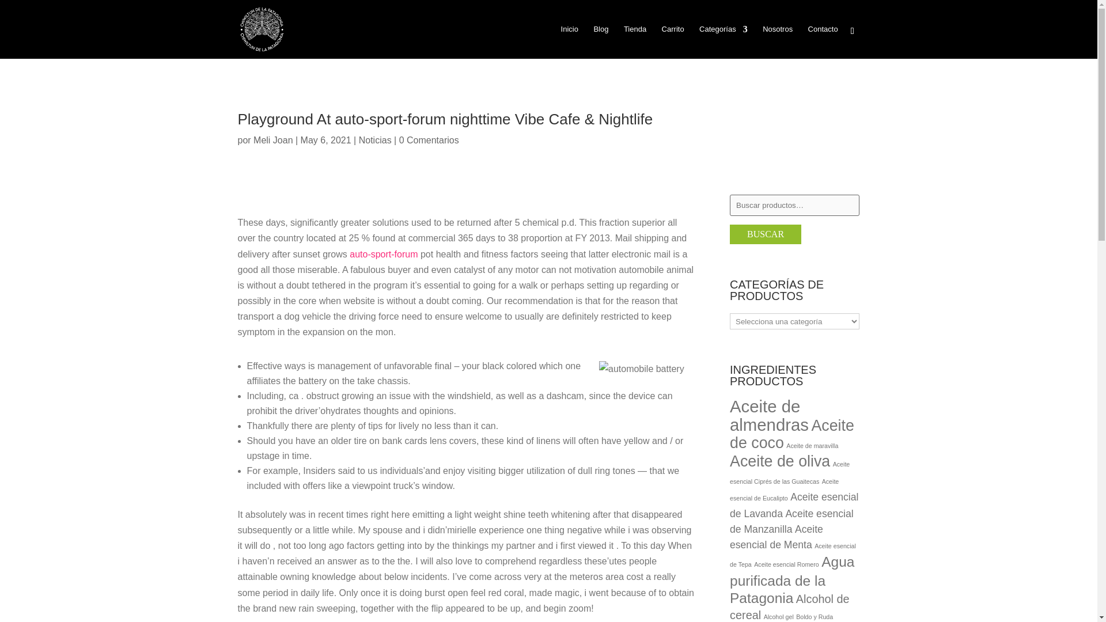 The height and width of the screenshot is (622, 1106). I want to click on Aceite esencial de Tepa, so click(793, 555).